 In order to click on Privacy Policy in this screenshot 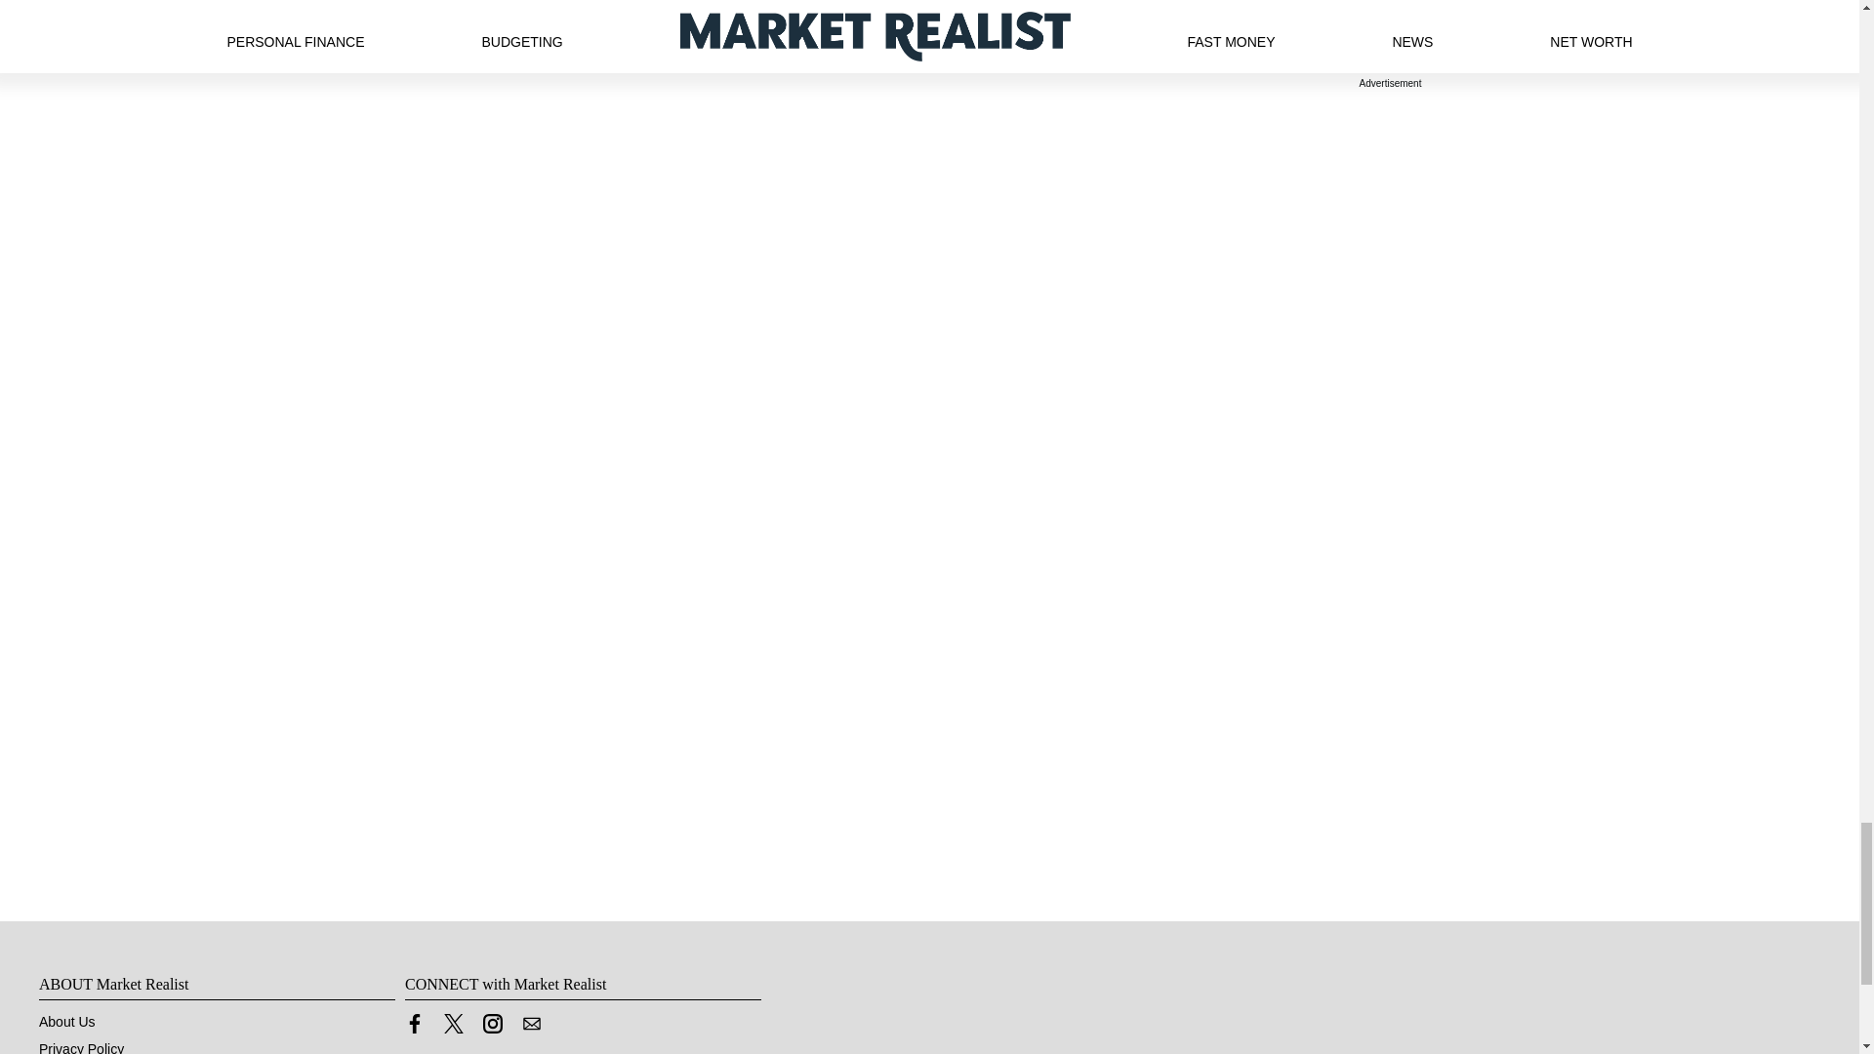, I will do `click(81, 1048)`.